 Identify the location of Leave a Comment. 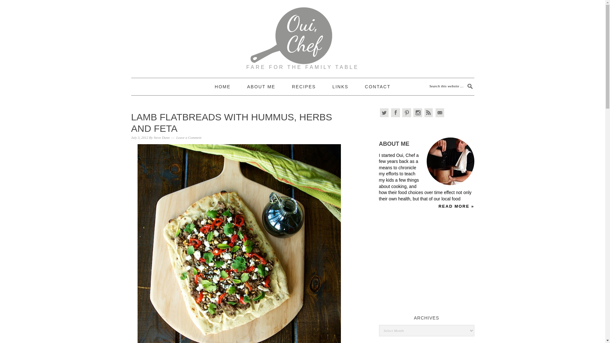
(189, 137).